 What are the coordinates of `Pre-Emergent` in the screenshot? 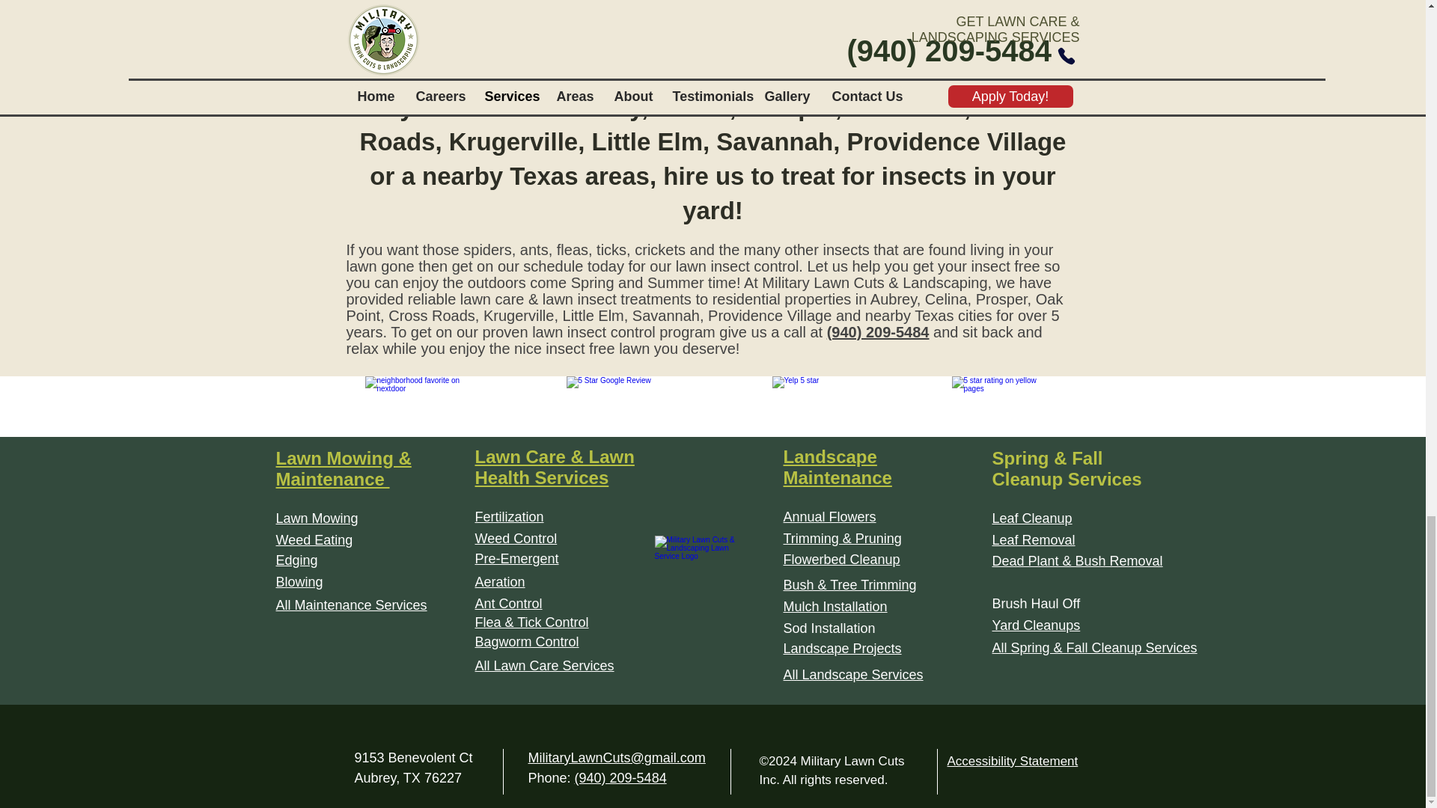 It's located at (516, 558).